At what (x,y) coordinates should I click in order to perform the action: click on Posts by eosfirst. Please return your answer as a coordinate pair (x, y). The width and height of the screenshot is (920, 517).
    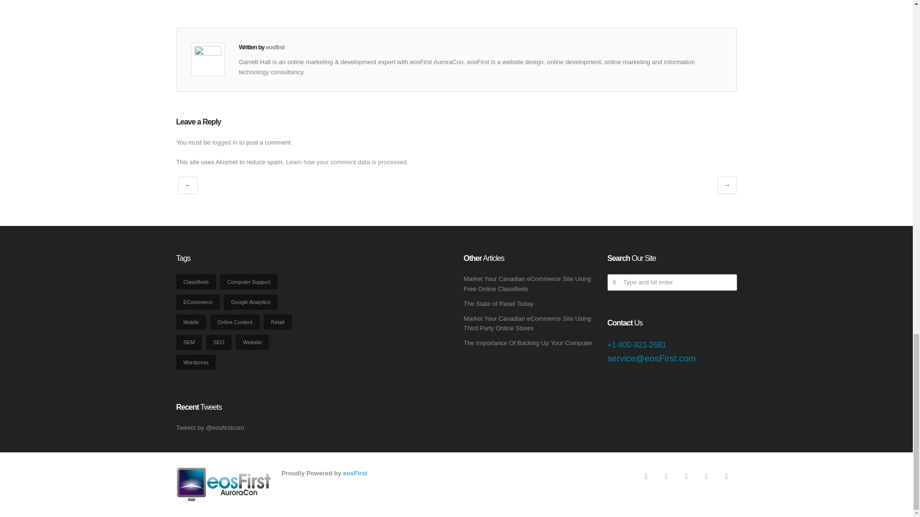
    Looking at the image, I should click on (275, 47).